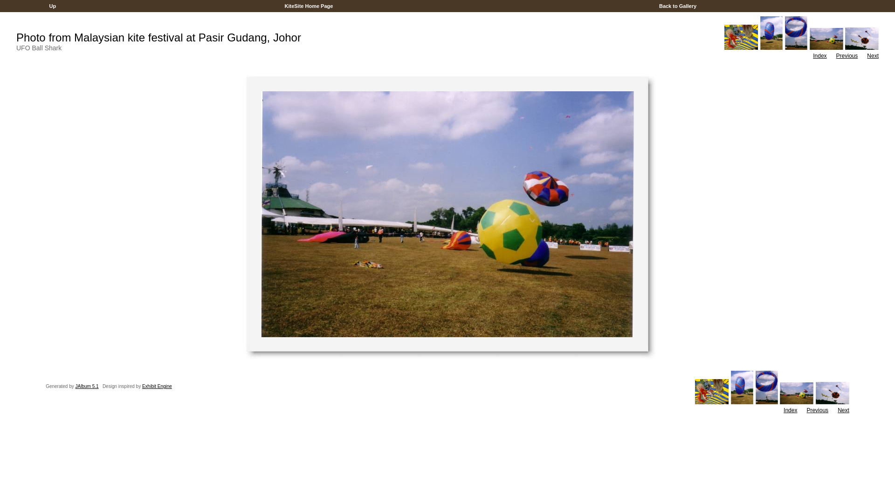  What do you see at coordinates (867, 6) in the screenshot?
I see `    ` at bounding box center [867, 6].